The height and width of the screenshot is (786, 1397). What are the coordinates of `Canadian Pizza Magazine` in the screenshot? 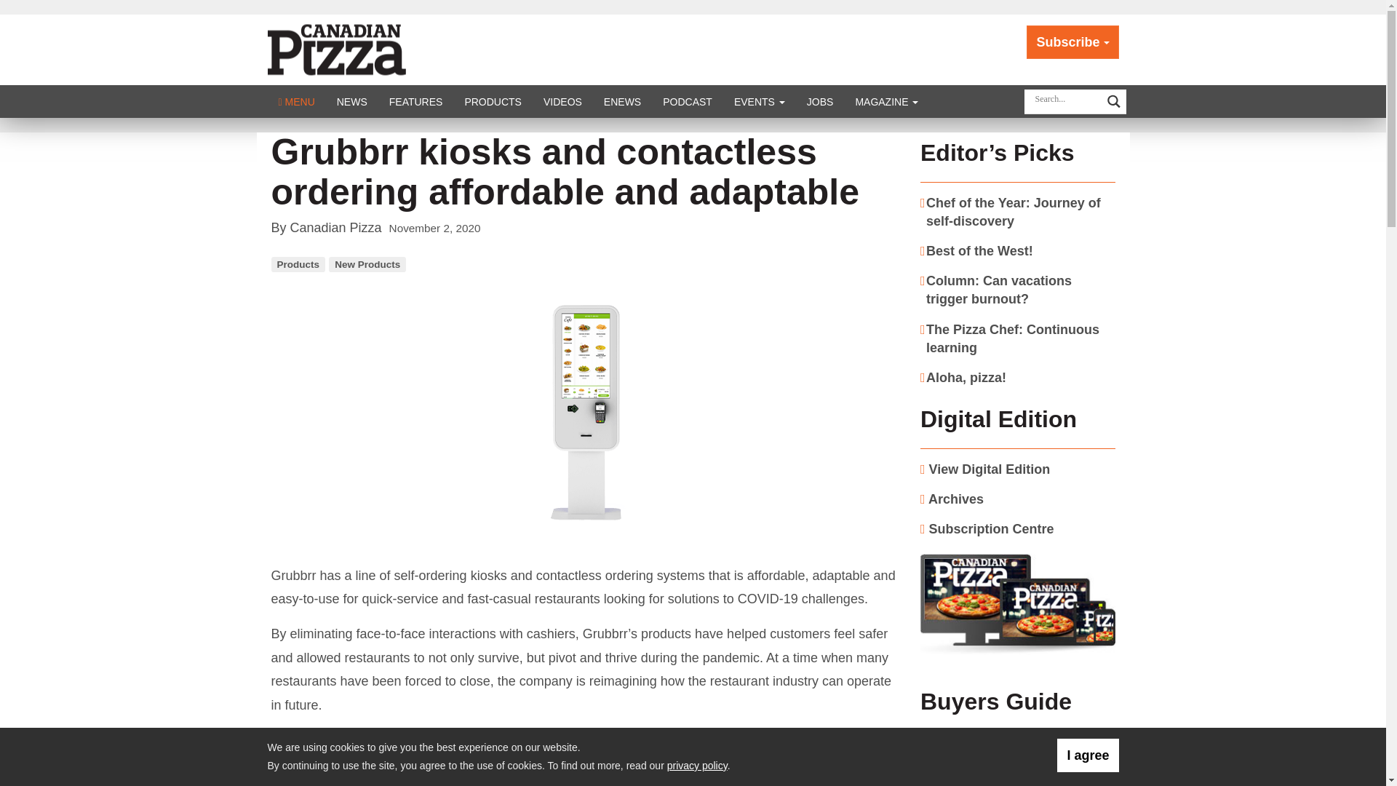 It's located at (353, 48).